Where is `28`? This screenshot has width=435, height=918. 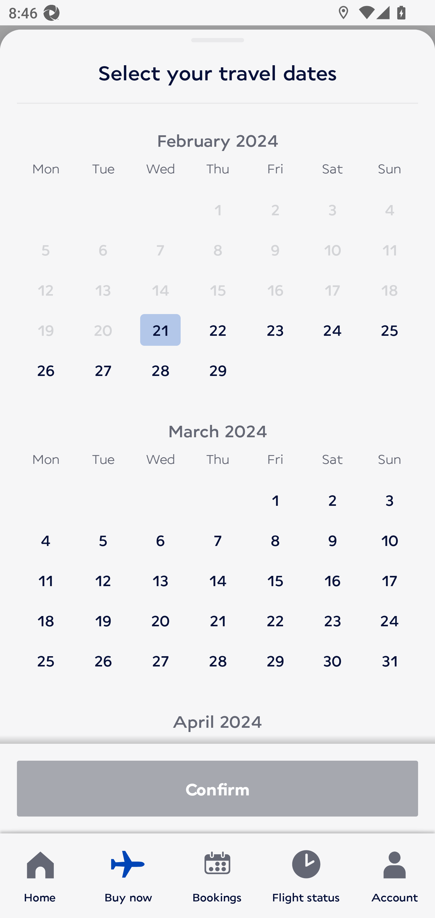 28 is located at coordinates (218, 660).